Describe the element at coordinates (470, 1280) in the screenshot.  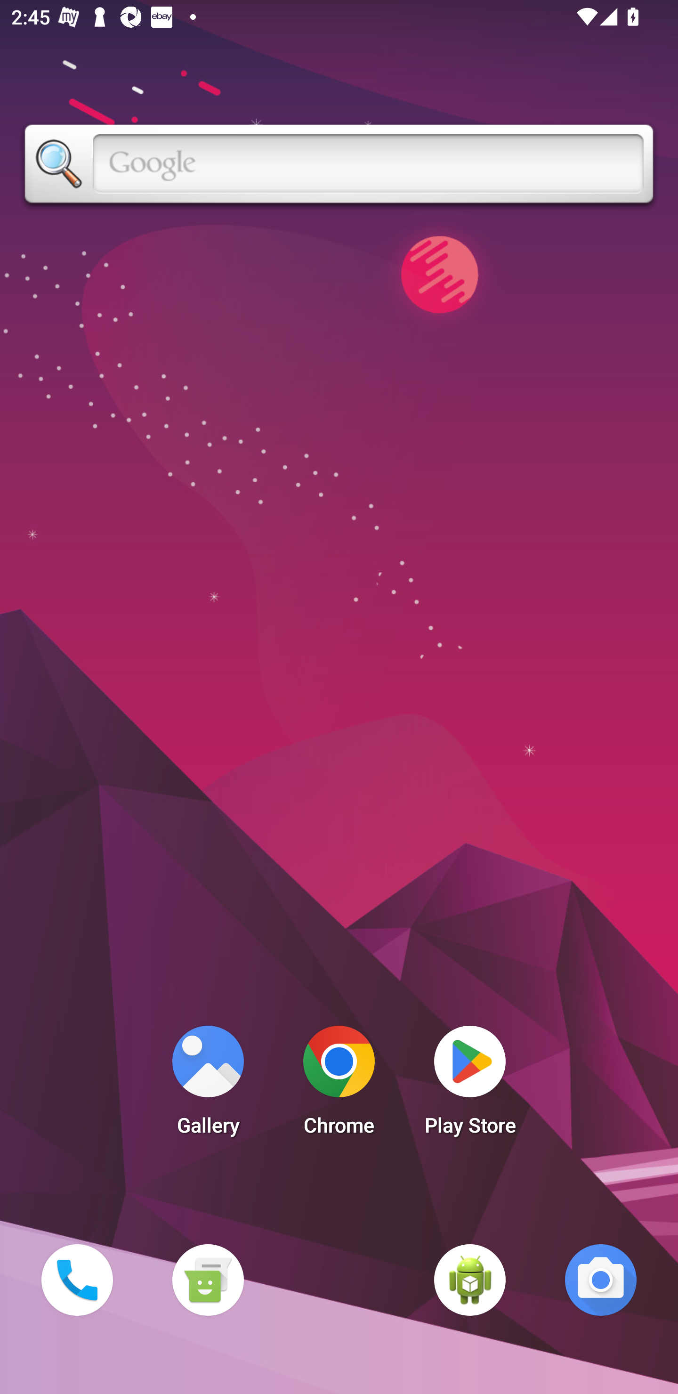
I see `WebView Browser Tester` at that location.